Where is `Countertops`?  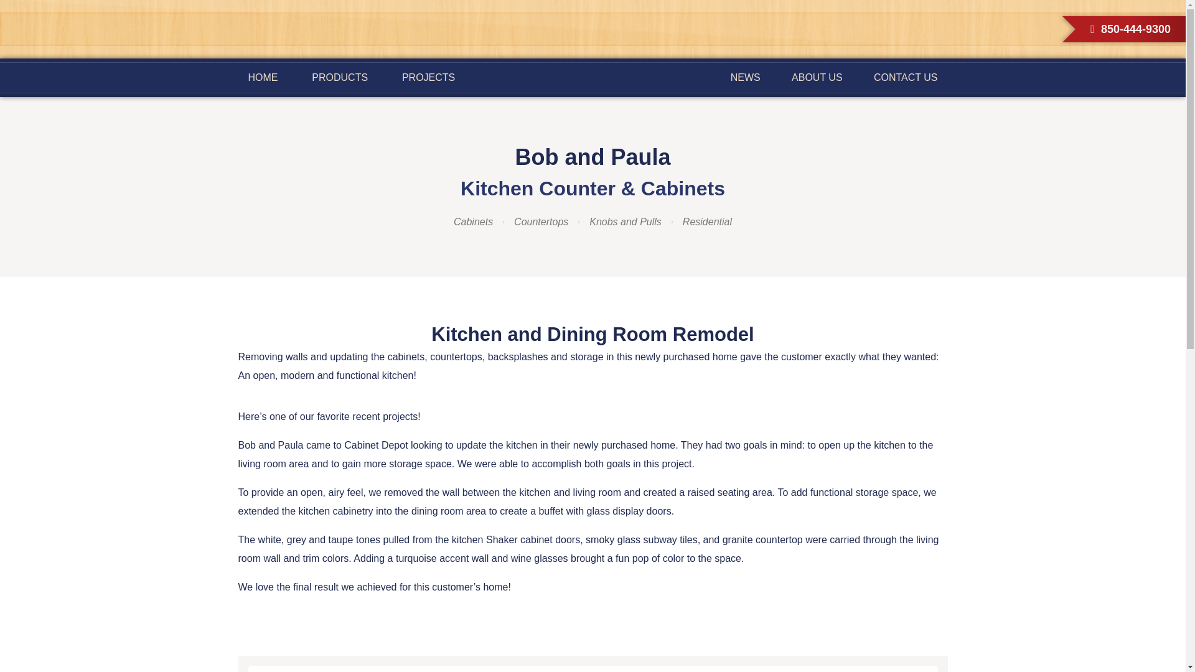 Countertops is located at coordinates (541, 222).